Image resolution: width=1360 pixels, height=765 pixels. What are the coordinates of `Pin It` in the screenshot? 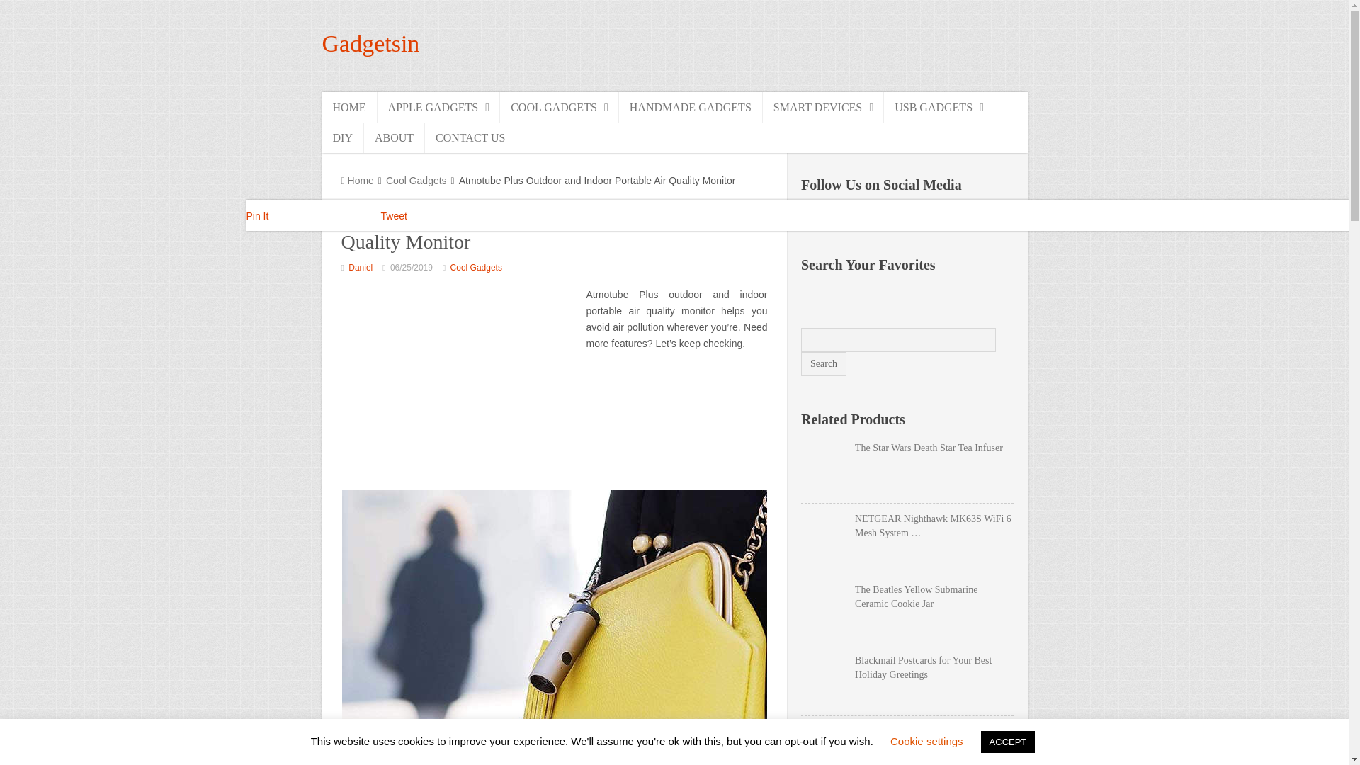 It's located at (258, 216).